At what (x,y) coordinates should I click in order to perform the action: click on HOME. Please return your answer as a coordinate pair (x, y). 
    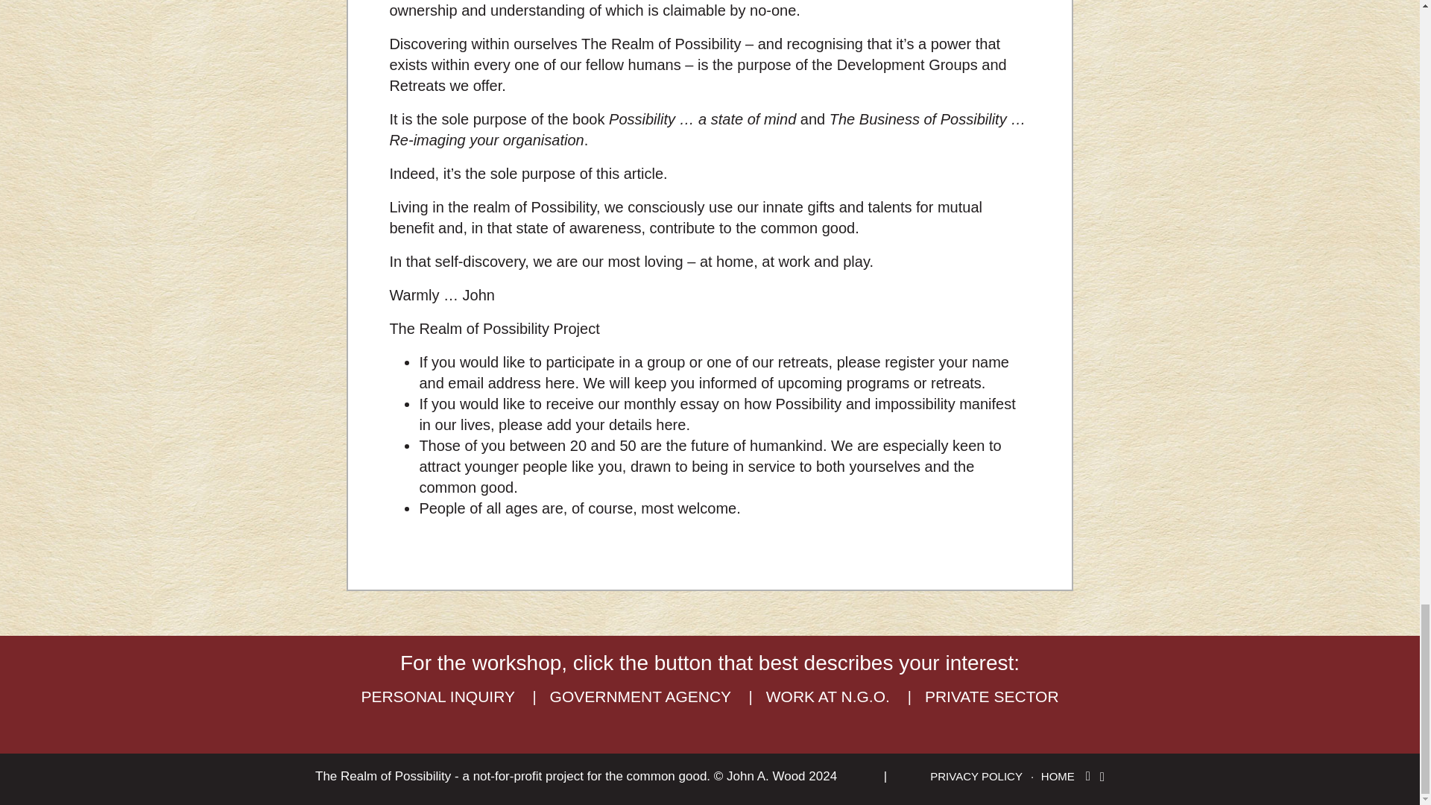
    Looking at the image, I should click on (1058, 775).